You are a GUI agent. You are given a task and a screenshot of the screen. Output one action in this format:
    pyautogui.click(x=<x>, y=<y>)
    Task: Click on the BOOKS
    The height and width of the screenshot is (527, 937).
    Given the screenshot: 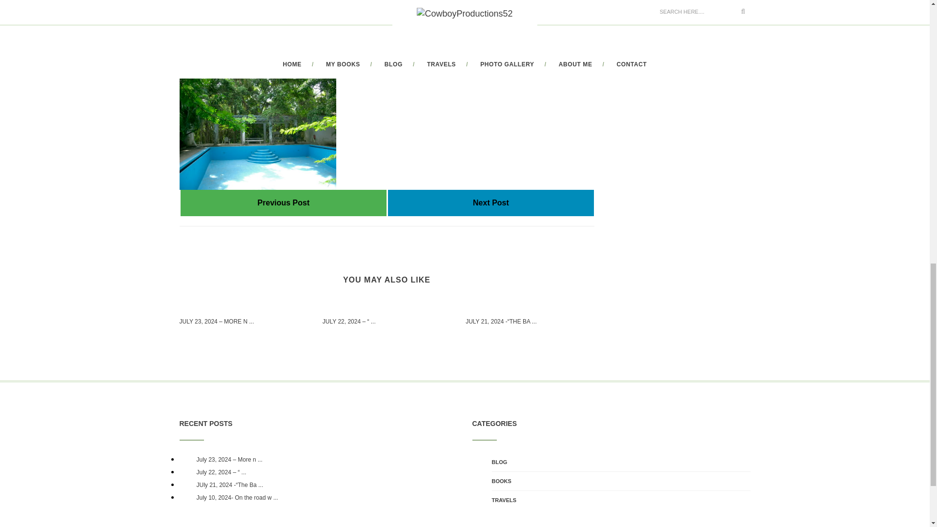 What is the action you would take?
    pyautogui.click(x=502, y=481)
    